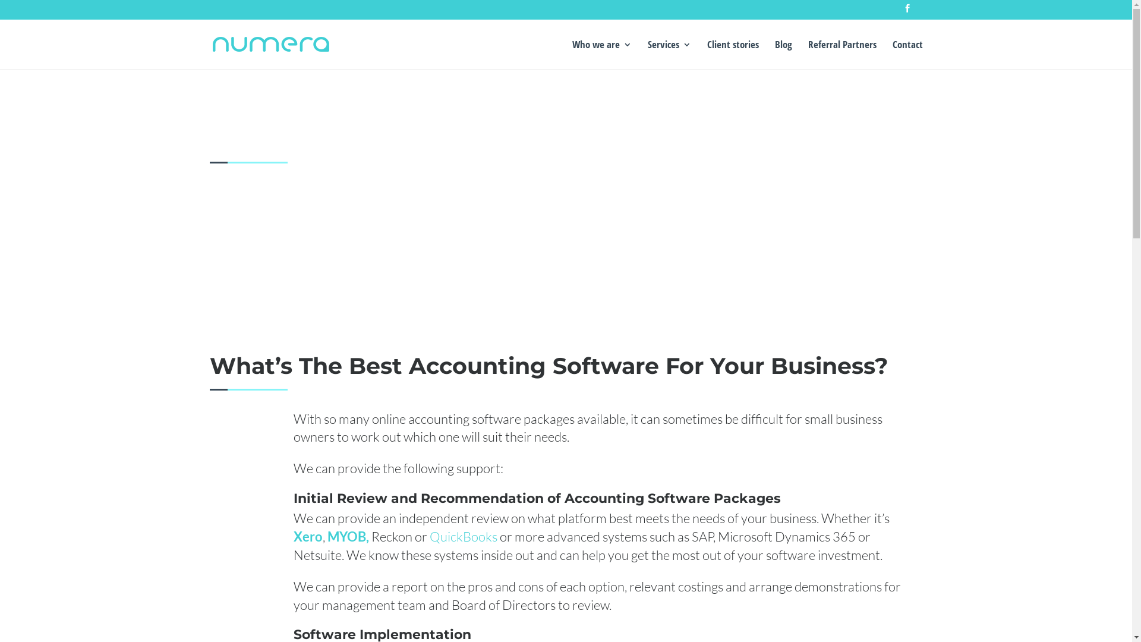 The width and height of the screenshot is (1141, 642). Describe the element at coordinates (348, 536) in the screenshot. I see `MYOB,` at that location.